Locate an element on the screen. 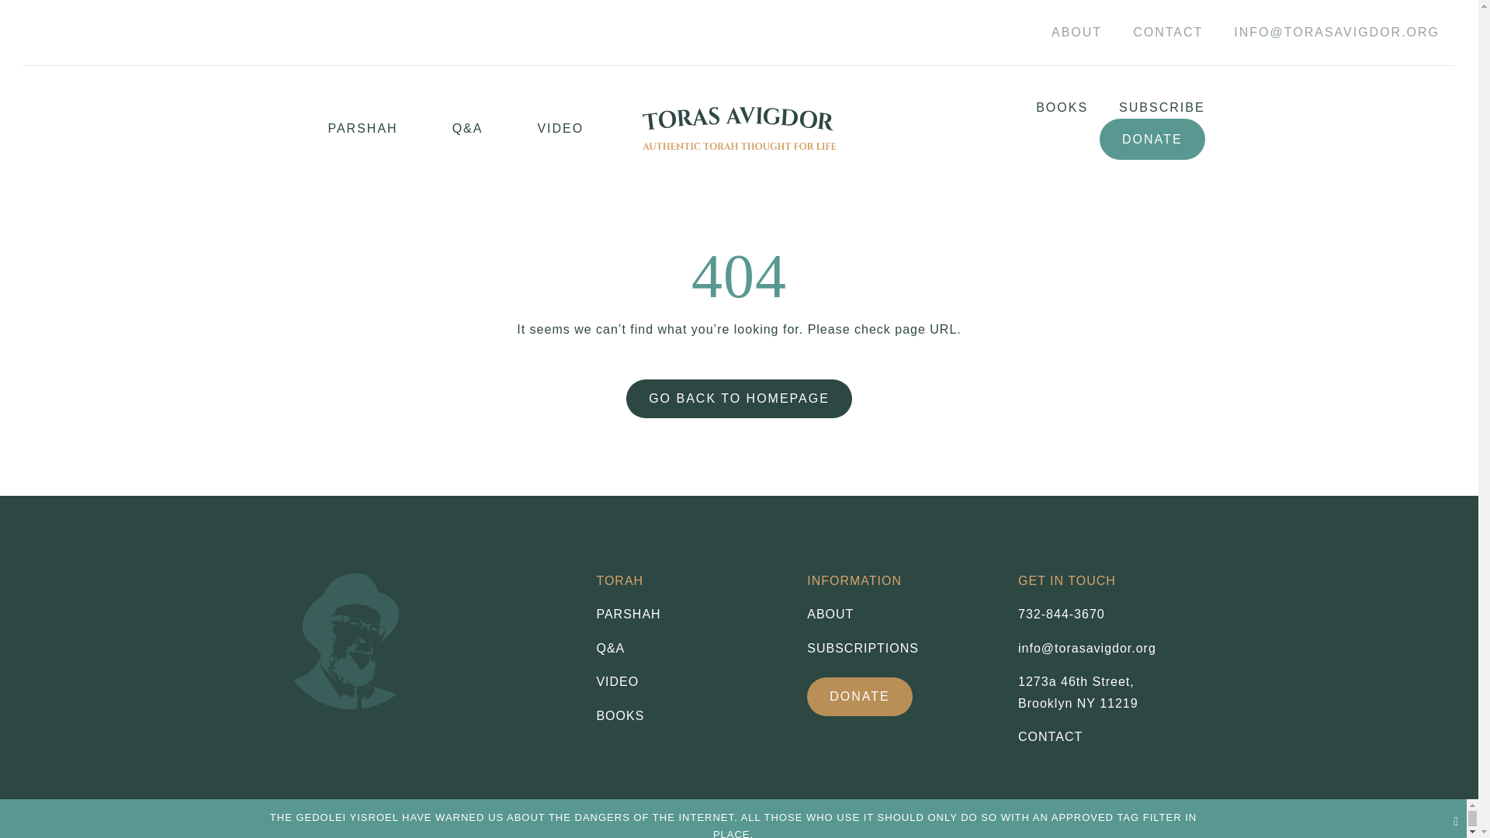 This screenshot has height=838, width=1490. DONATE is located at coordinates (860, 697).